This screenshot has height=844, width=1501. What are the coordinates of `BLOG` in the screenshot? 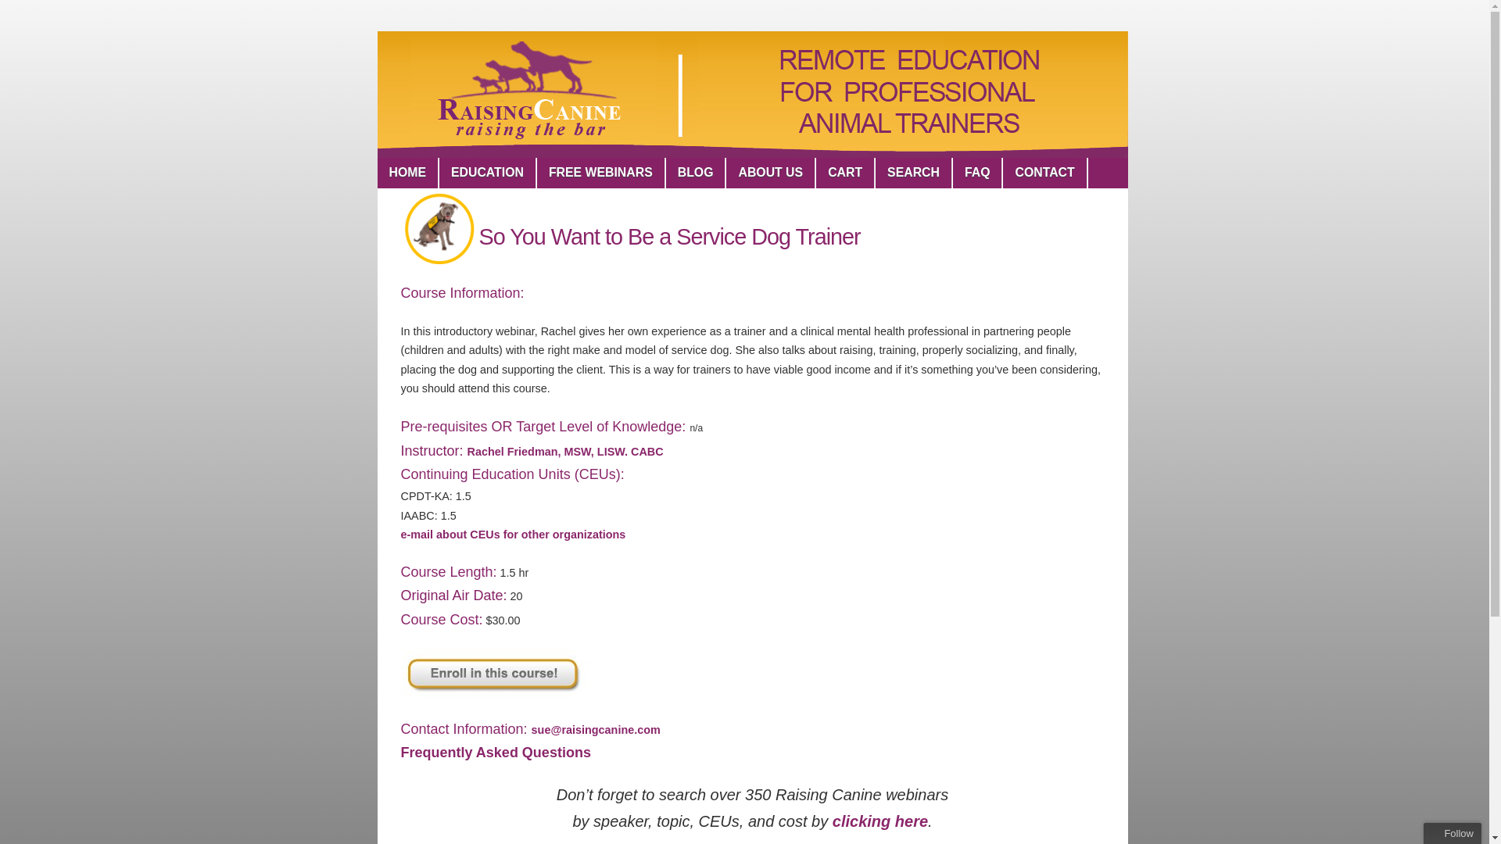 It's located at (696, 172).